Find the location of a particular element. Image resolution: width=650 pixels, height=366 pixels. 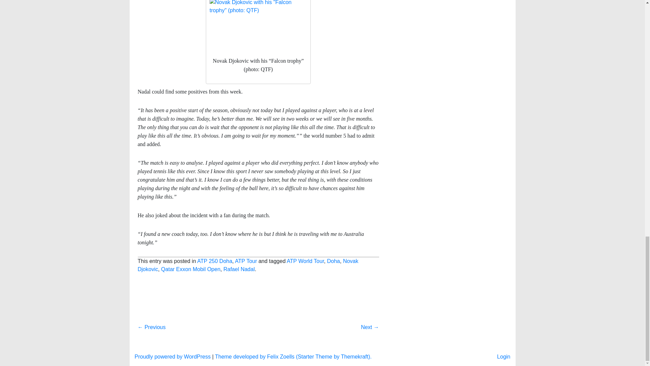

Doha is located at coordinates (333, 261).